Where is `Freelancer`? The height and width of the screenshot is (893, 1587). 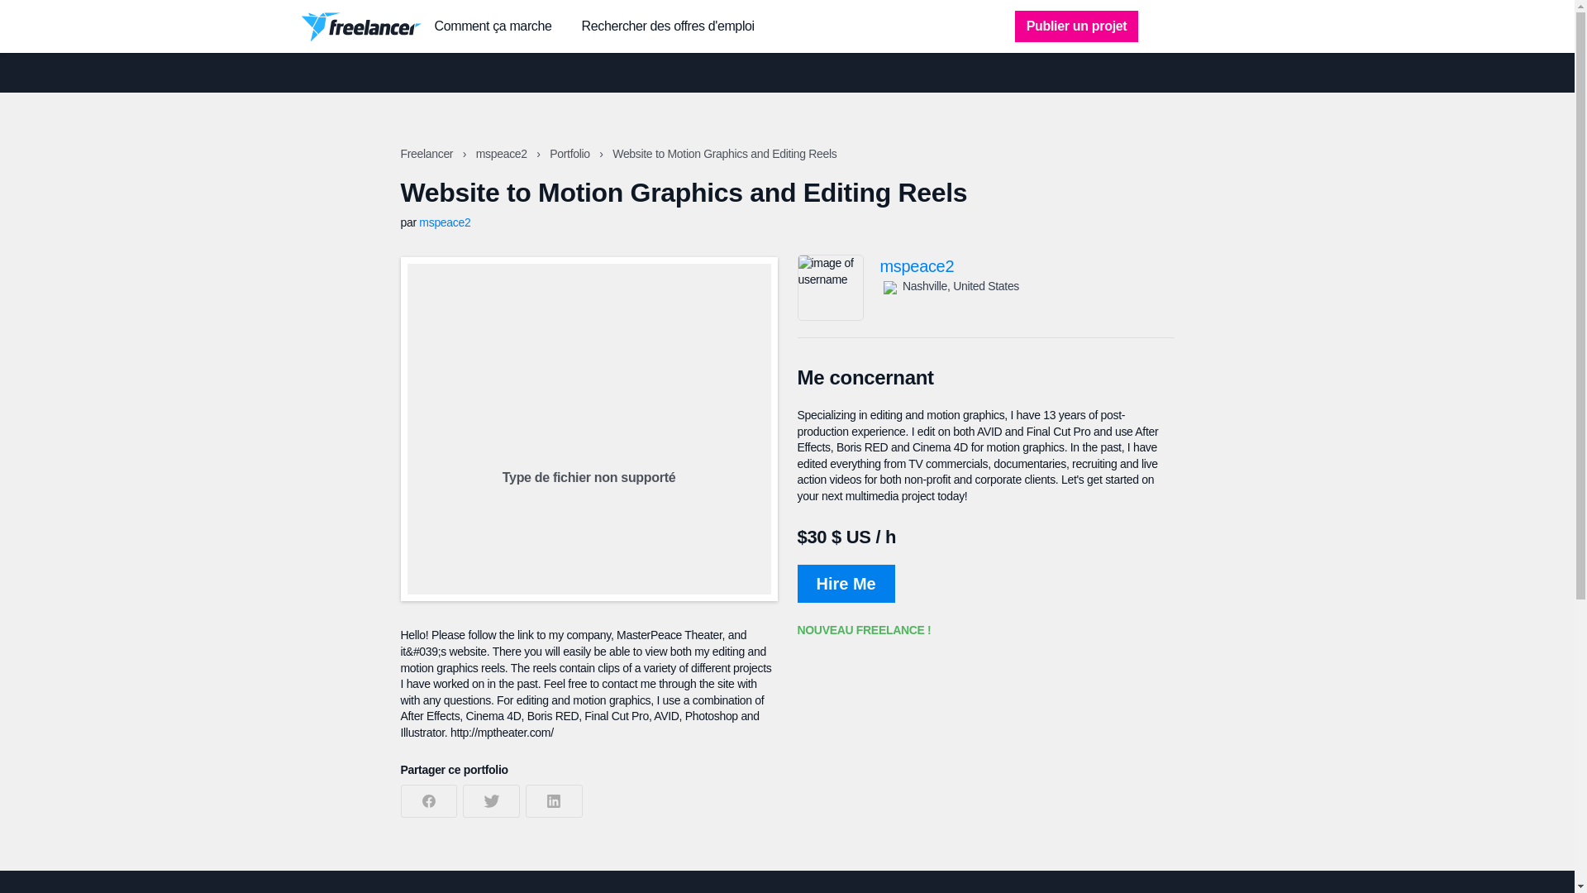
Freelancer is located at coordinates (427, 154).